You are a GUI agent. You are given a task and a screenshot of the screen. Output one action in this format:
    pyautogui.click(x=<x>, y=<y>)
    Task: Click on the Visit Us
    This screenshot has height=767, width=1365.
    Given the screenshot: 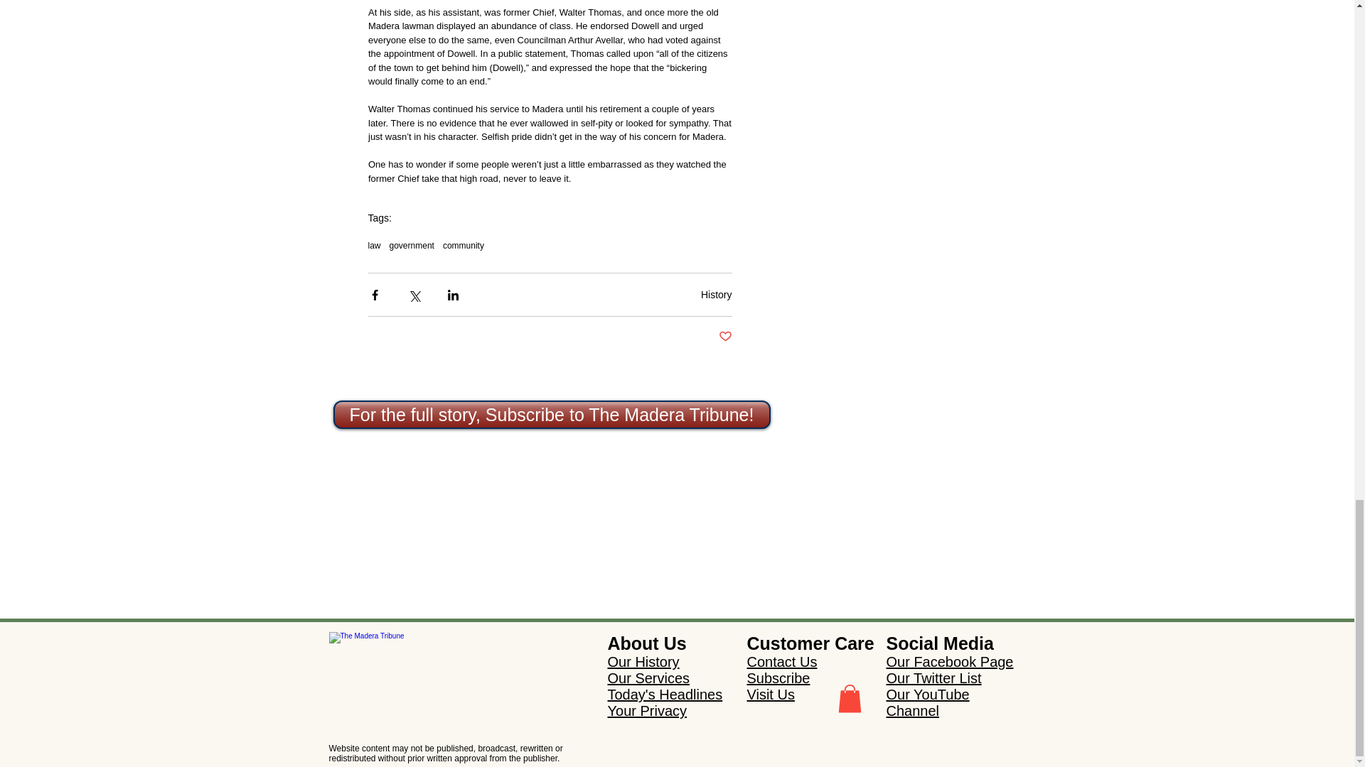 What is the action you would take?
    pyautogui.click(x=771, y=695)
    